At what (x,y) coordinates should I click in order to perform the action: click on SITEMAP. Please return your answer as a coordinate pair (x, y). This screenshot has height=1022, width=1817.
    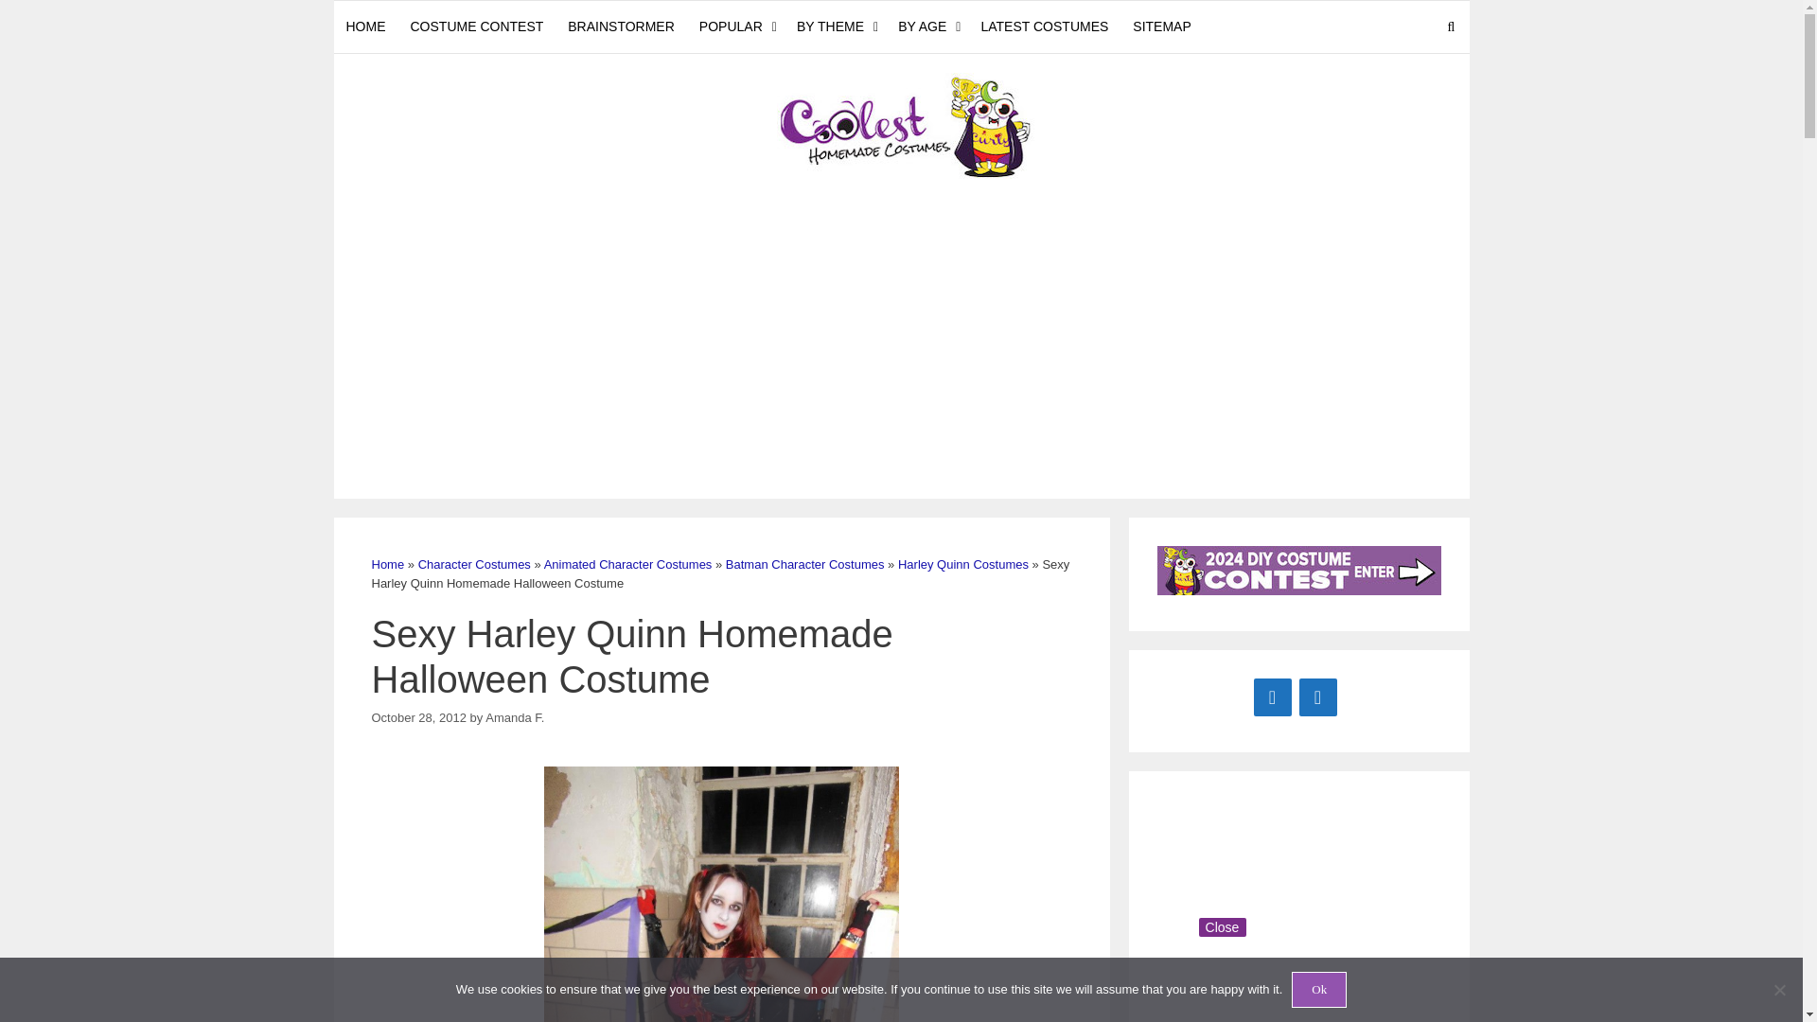
    Looking at the image, I should click on (1162, 26).